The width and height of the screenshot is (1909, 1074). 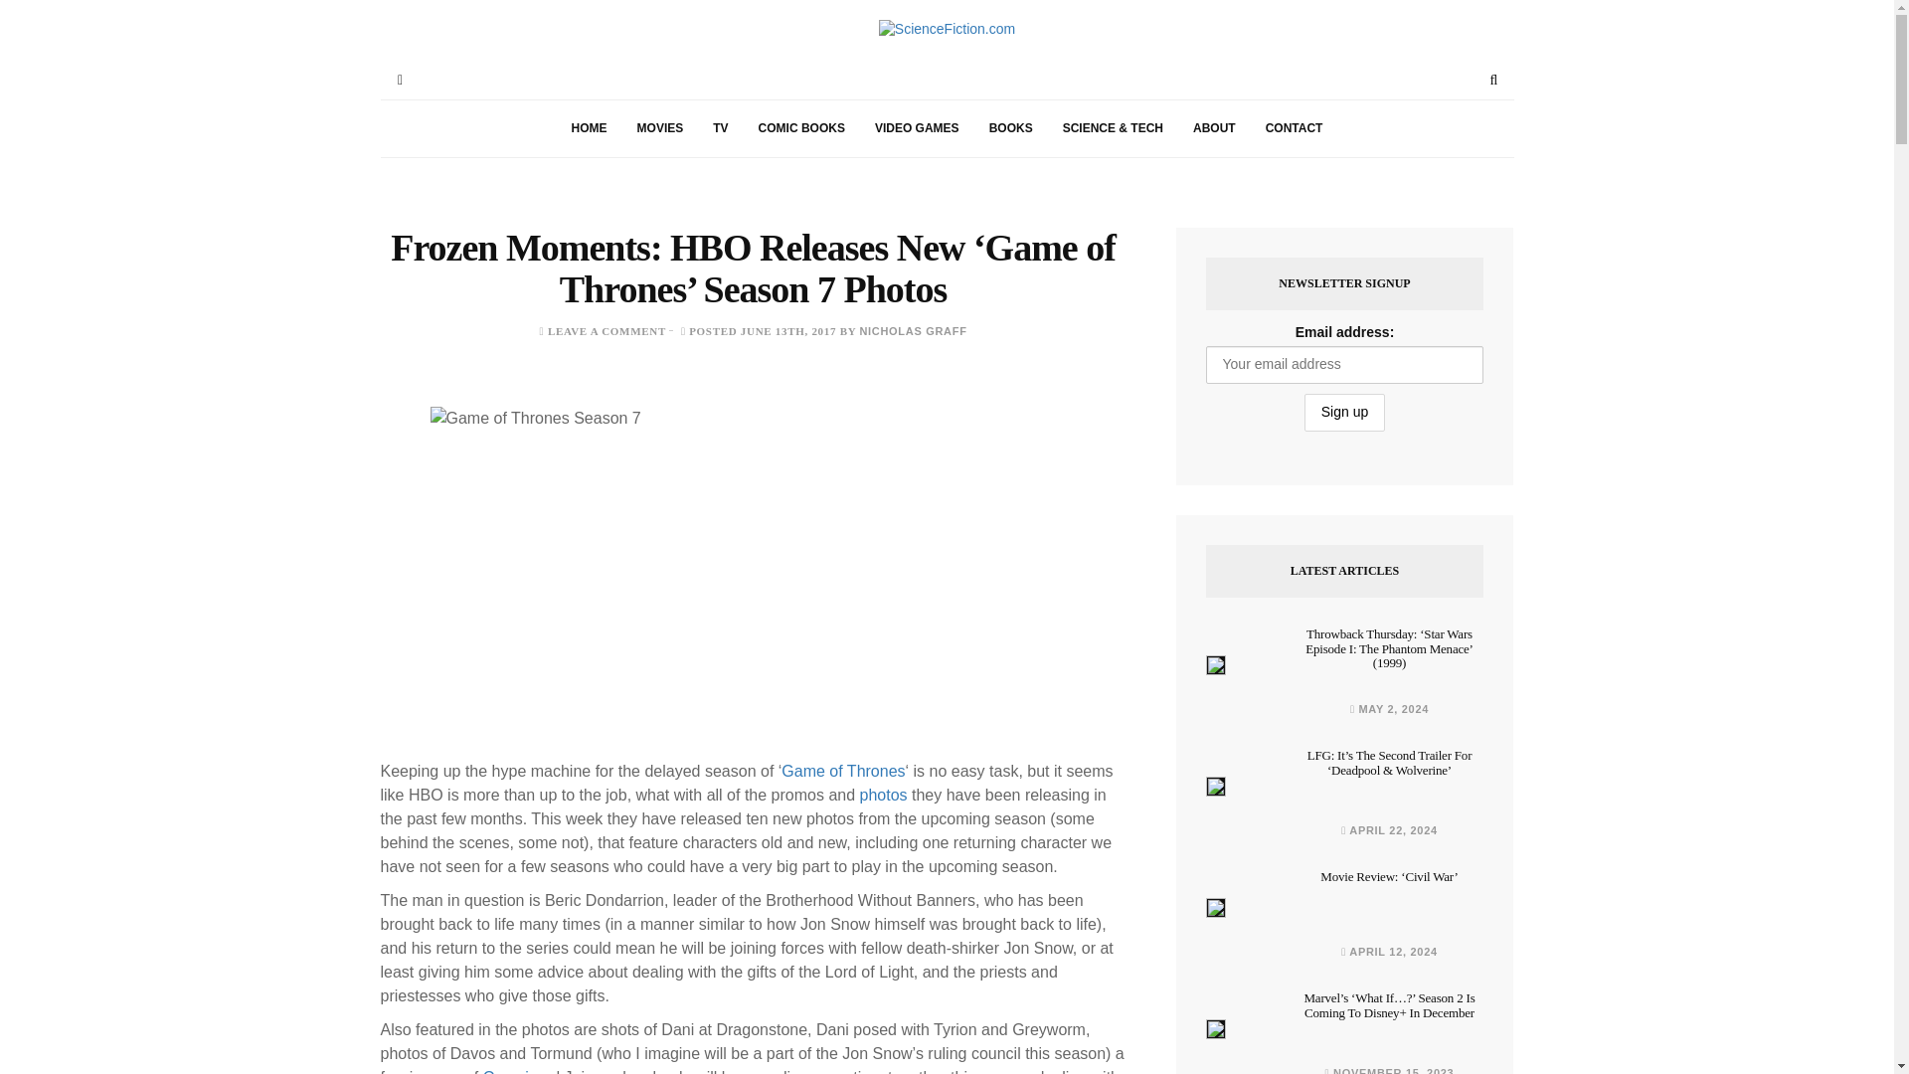 I want to click on HOME, so click(x=589, y=128).